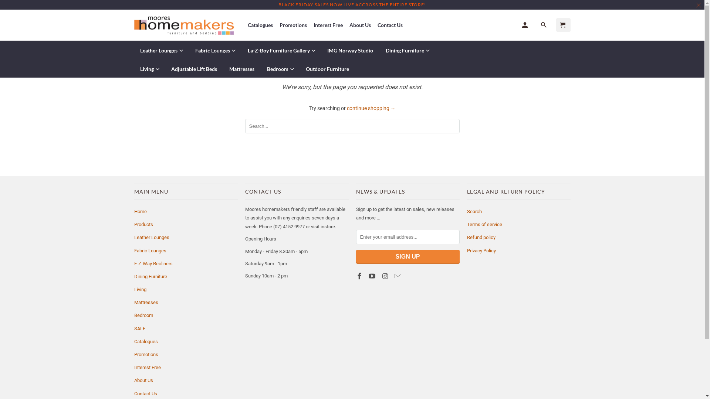 The width and height of the screenshot is (710, 399). I want to click on Moores Homemakers on Instagram, so click(386, 276).